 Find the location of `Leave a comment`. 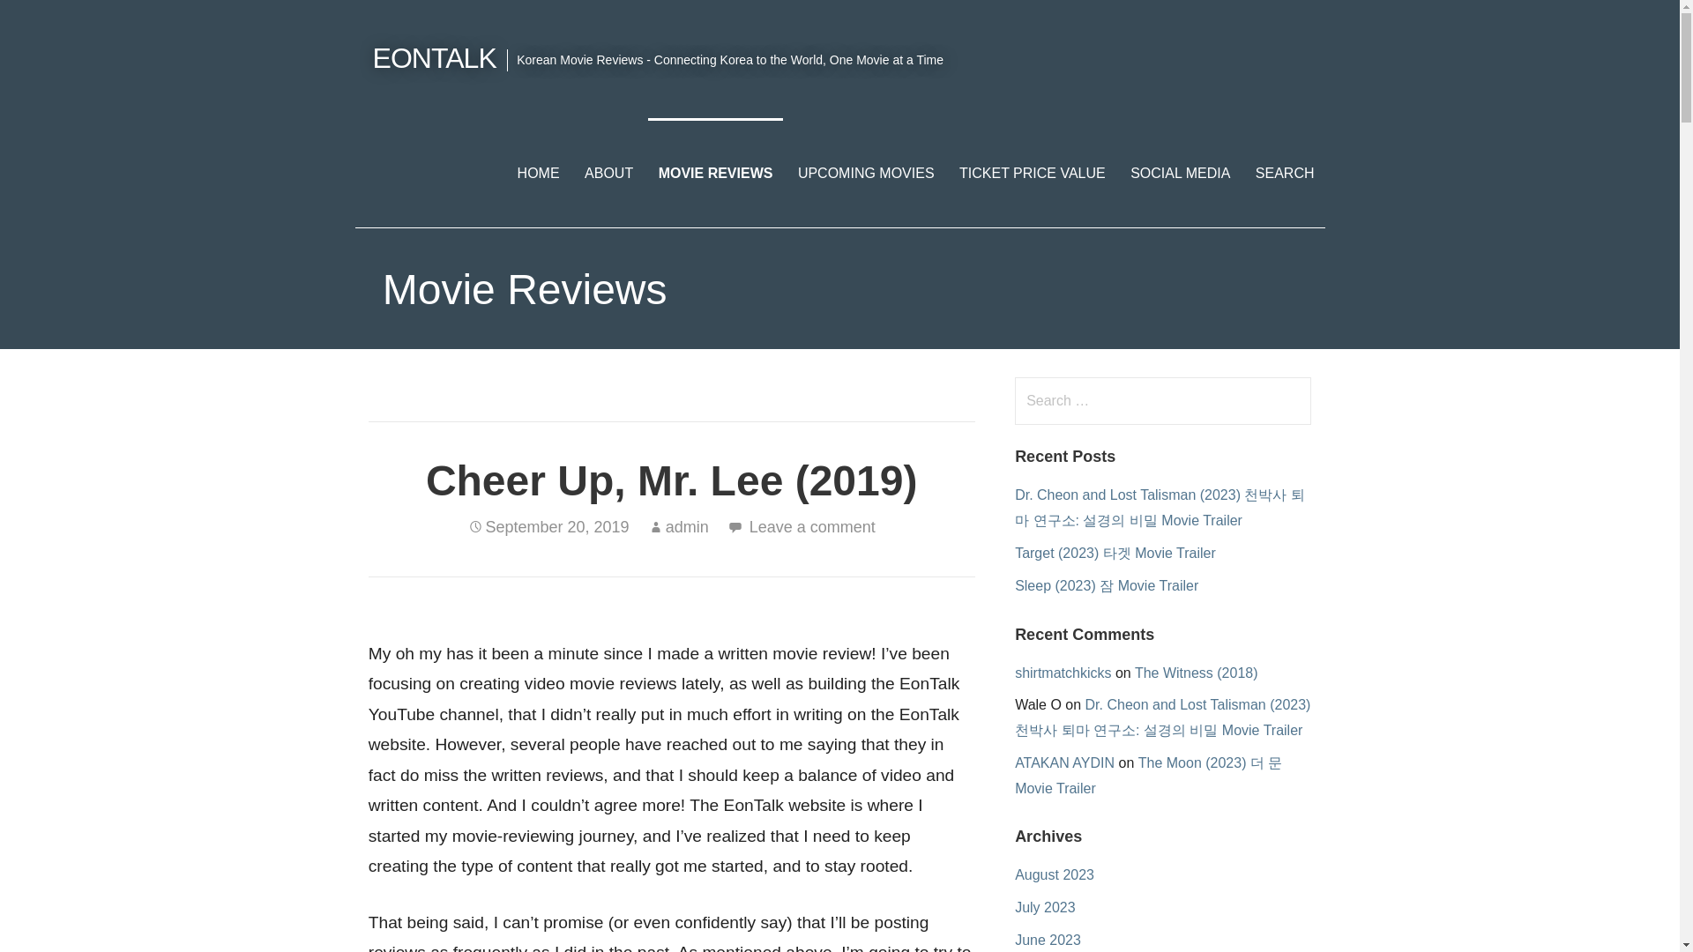

Leave a comment is located at coordinates (812, 527).